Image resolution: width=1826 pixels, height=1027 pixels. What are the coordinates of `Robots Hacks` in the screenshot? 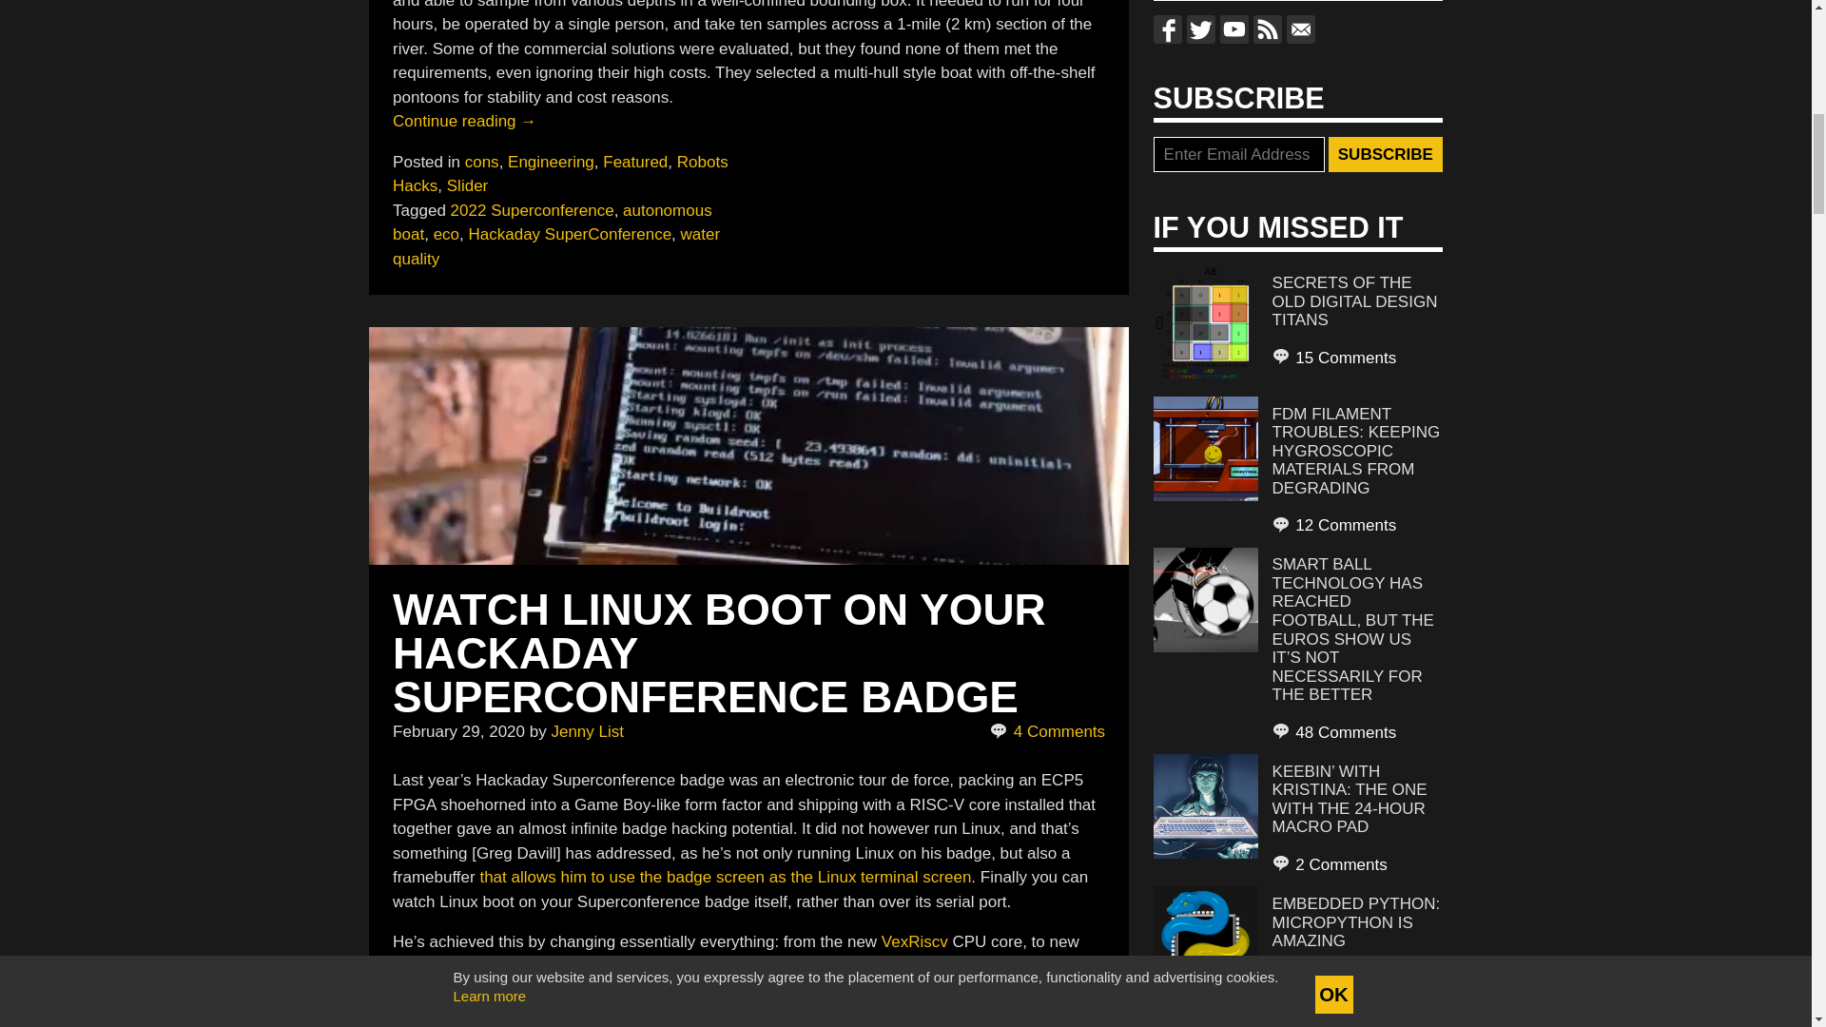 It's located at (560, 174).